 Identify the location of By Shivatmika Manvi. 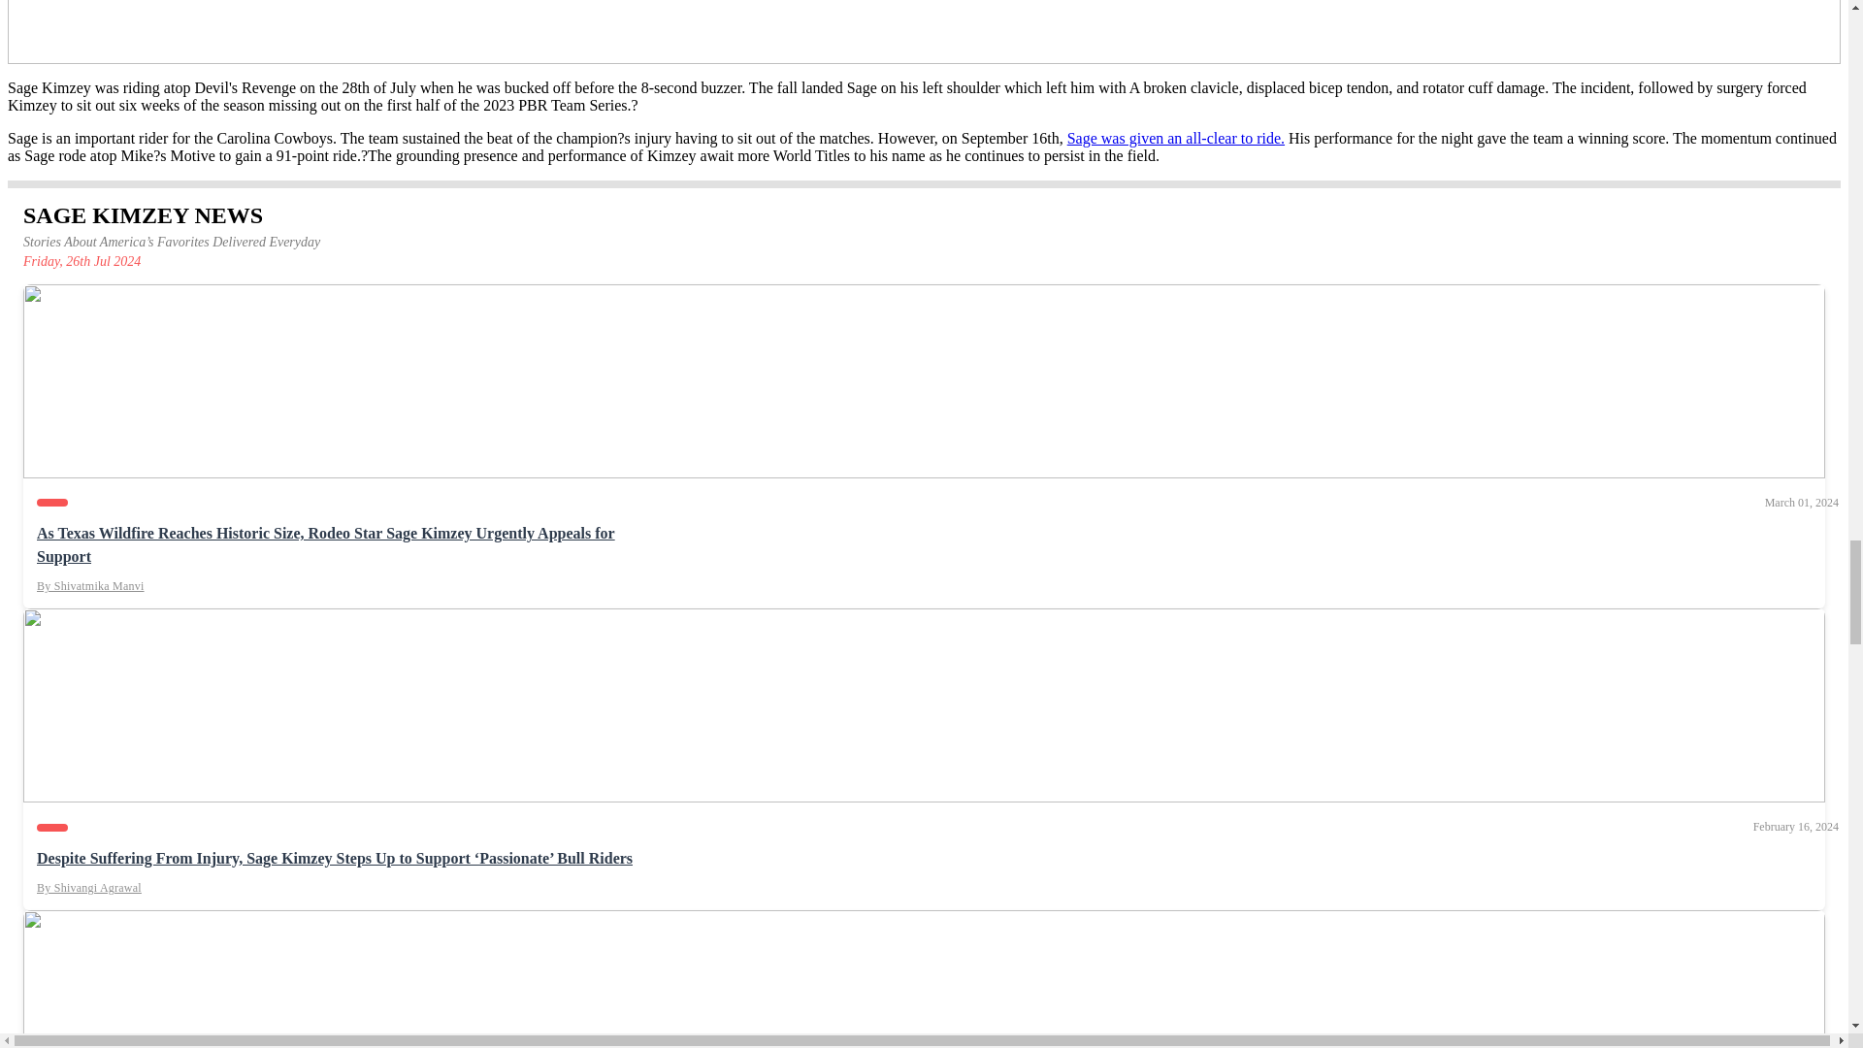
(91, 586).